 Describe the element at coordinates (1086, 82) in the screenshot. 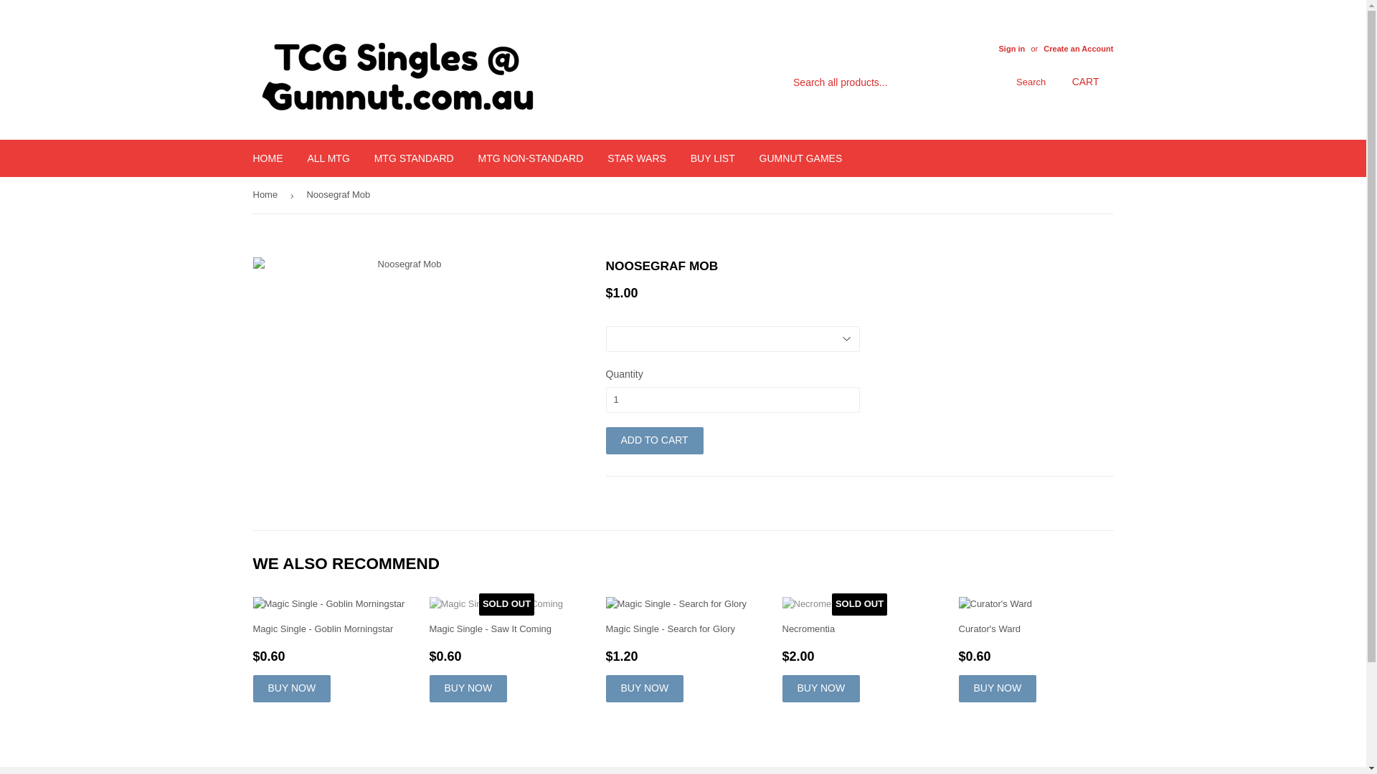

I see `CART` at that location.